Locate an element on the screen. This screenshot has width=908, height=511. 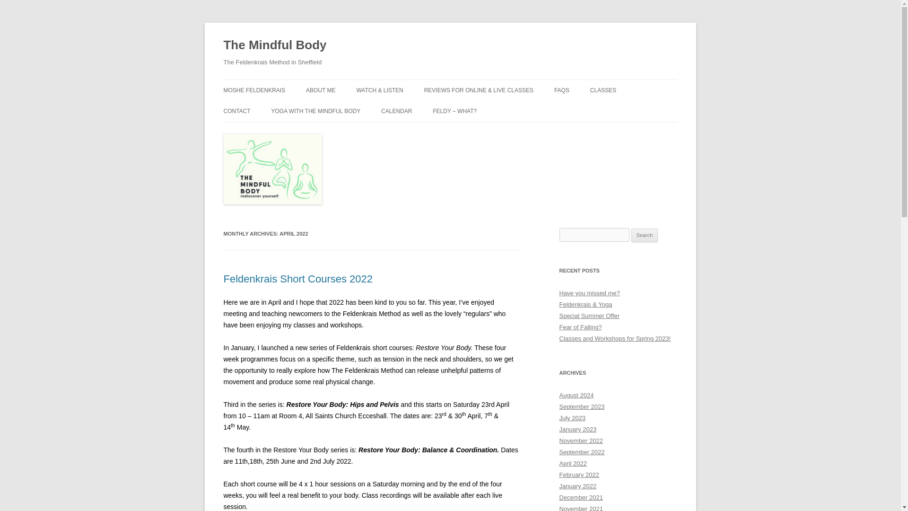
January 2022 is located at coordinates (578, 485).